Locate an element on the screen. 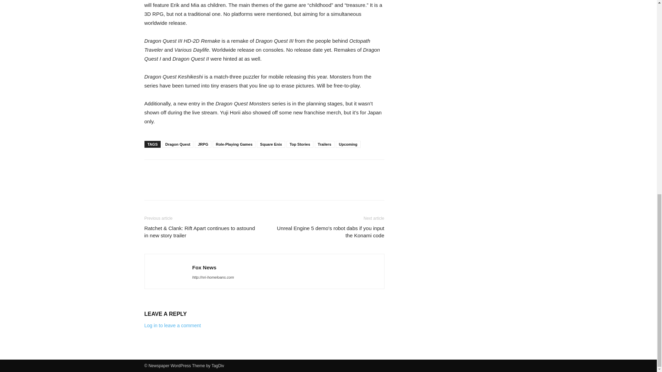 The width and height of the screenshot is (662, 372). Upcoming is located at coordinates (348, 144).